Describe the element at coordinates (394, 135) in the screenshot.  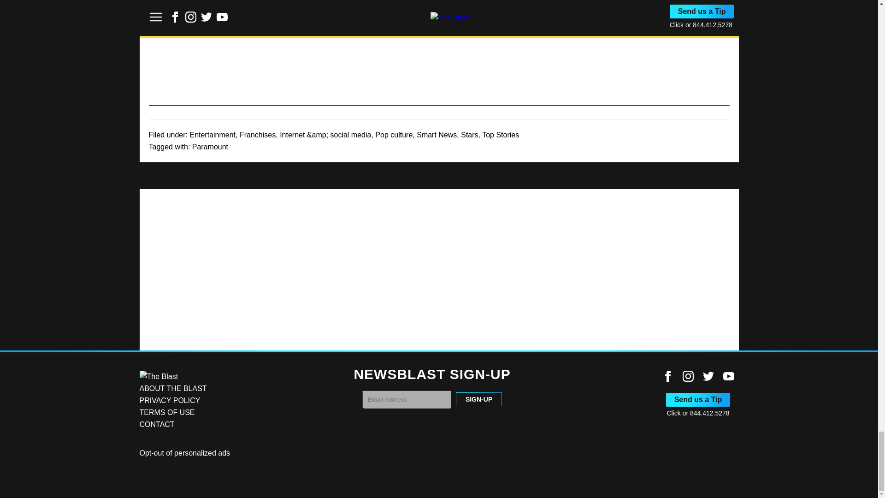
I see `Pop culture` at that location.